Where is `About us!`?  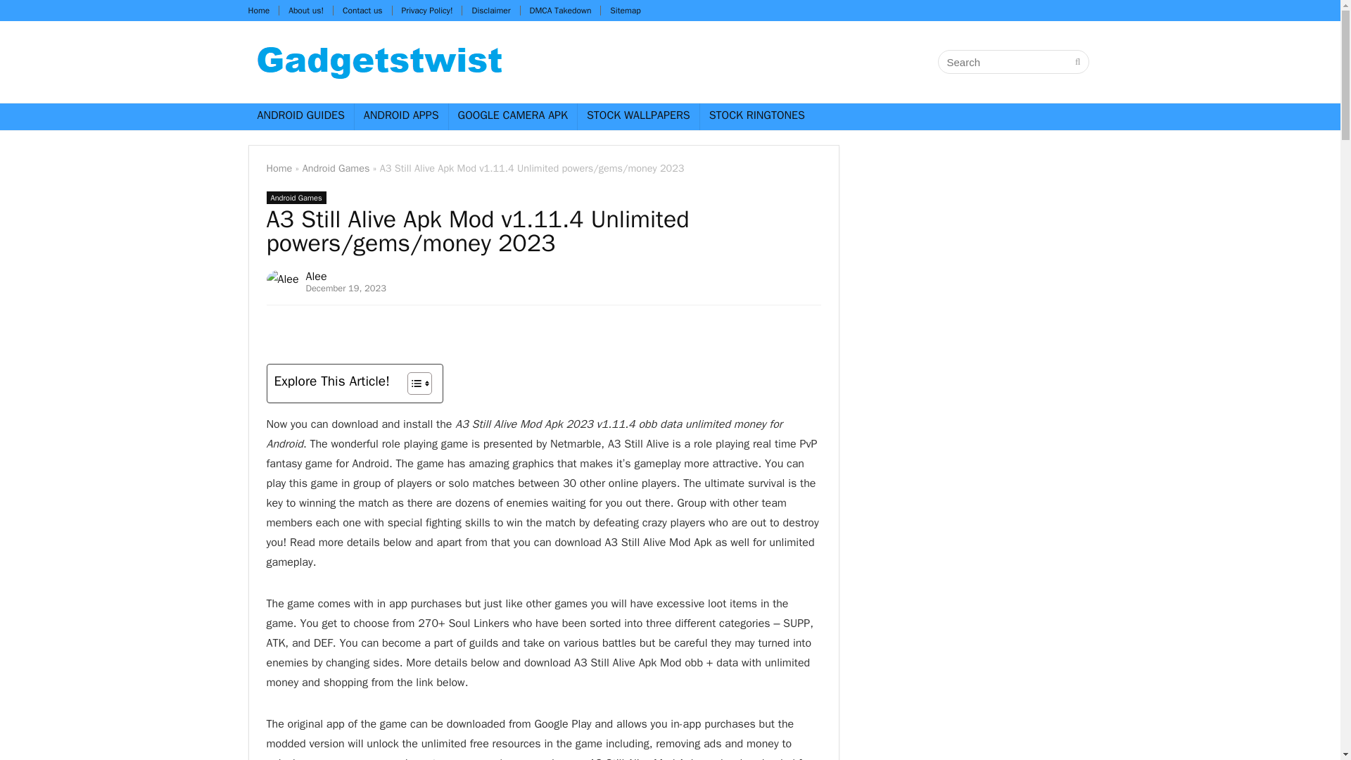 About us! is located at coordinates (306, 10).